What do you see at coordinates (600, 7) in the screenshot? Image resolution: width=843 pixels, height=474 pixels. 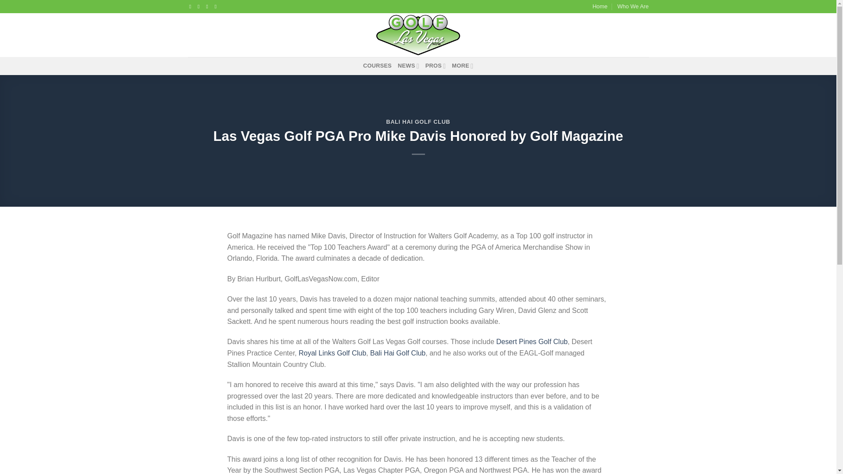 I see `Home` at bounding box center [600, 7].